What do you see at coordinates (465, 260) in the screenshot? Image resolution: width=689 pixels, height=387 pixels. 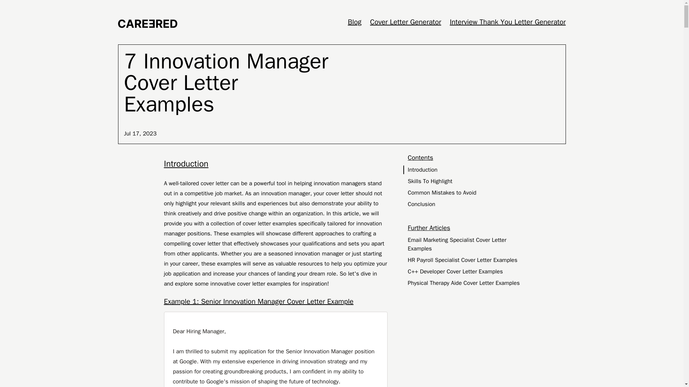 I see `HR Payroll Specialist Cover Letter Examples` at bounding box center [465, 260].